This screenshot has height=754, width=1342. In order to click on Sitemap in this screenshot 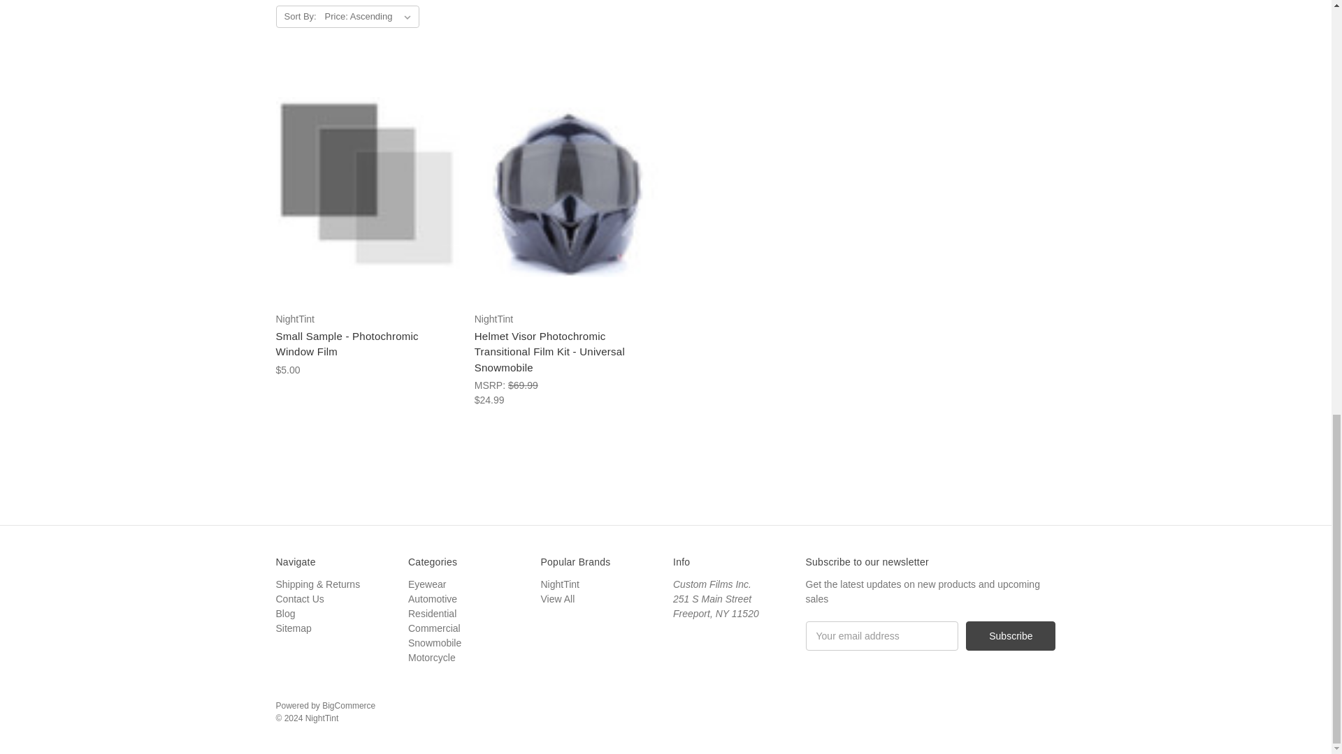, I will do `click(293, 628)`.